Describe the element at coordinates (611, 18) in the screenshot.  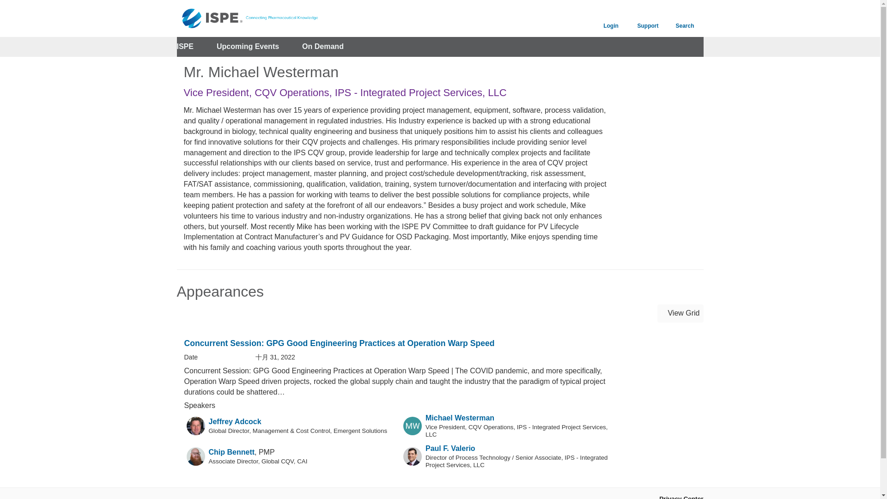
I see `Login` at that location.